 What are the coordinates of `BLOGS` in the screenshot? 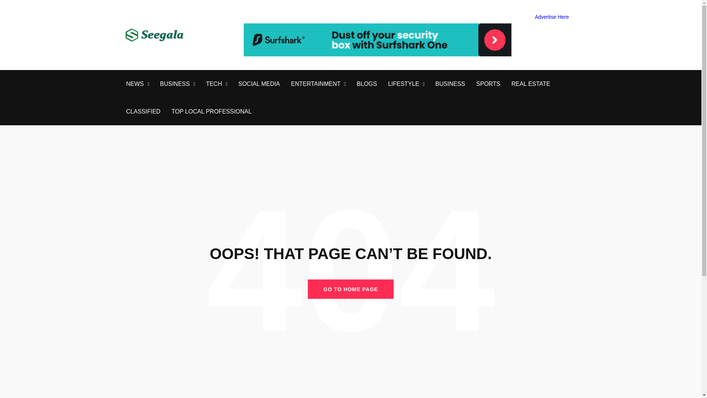 It's located at (367, 84).